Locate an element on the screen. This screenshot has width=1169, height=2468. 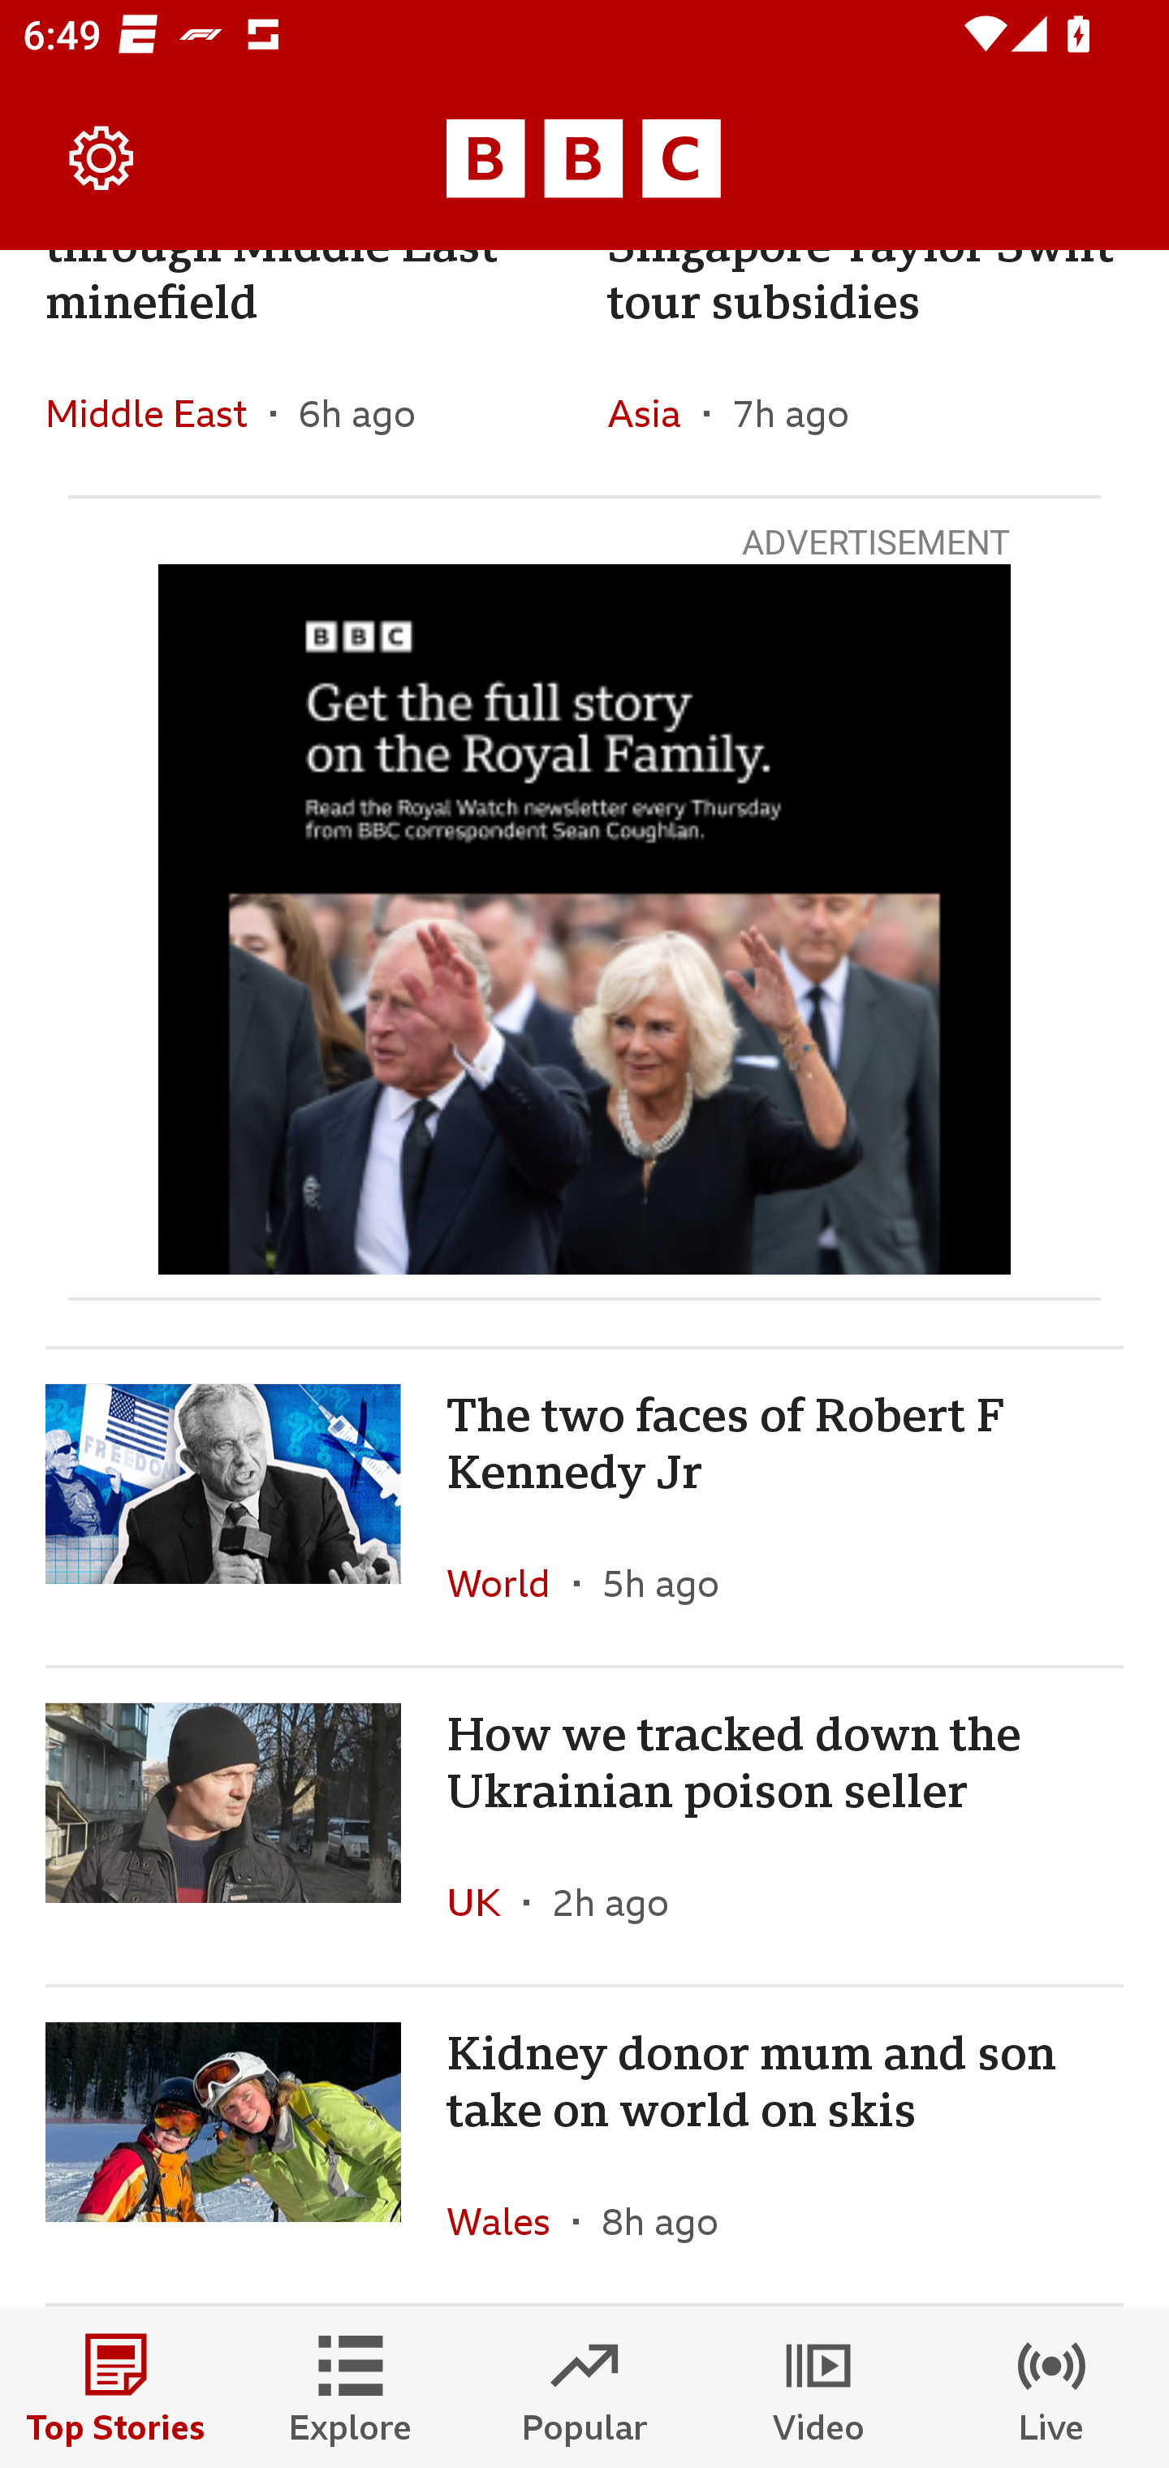
Popular is located at coordinates (584, 2388).